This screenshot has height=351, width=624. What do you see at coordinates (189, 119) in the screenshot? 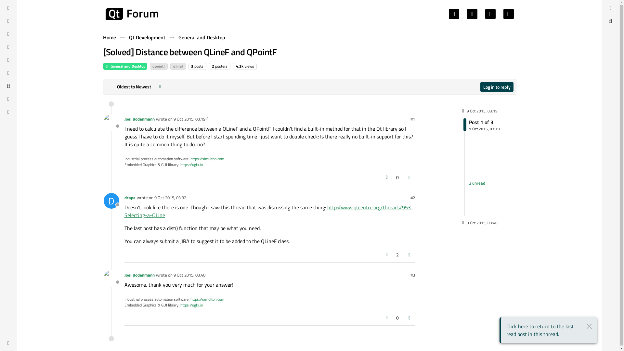
I see `9 Oct 2015, 03:19` at bounding box center [189, 119].